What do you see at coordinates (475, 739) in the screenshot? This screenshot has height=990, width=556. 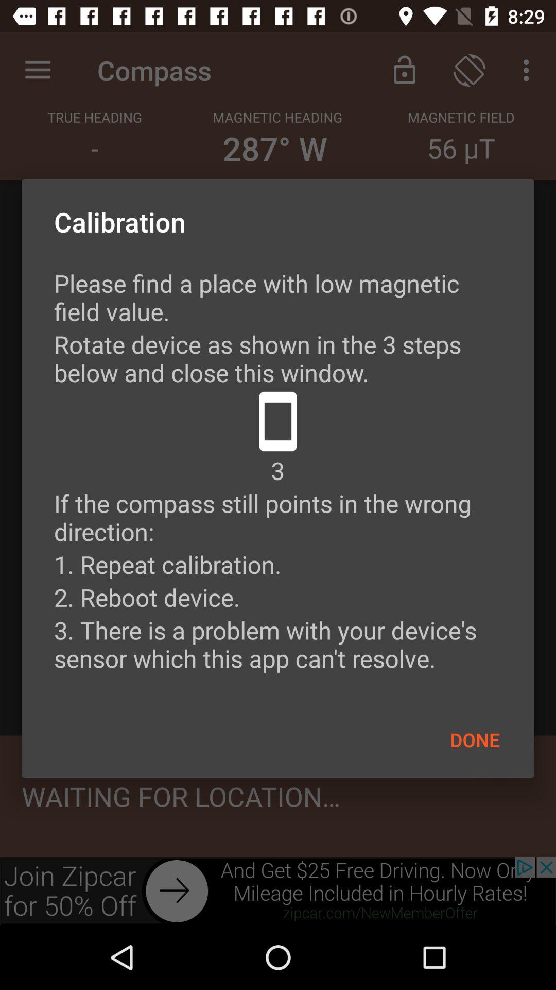 I see `press icon below 3 there is item` at bounding box center [475, 739].